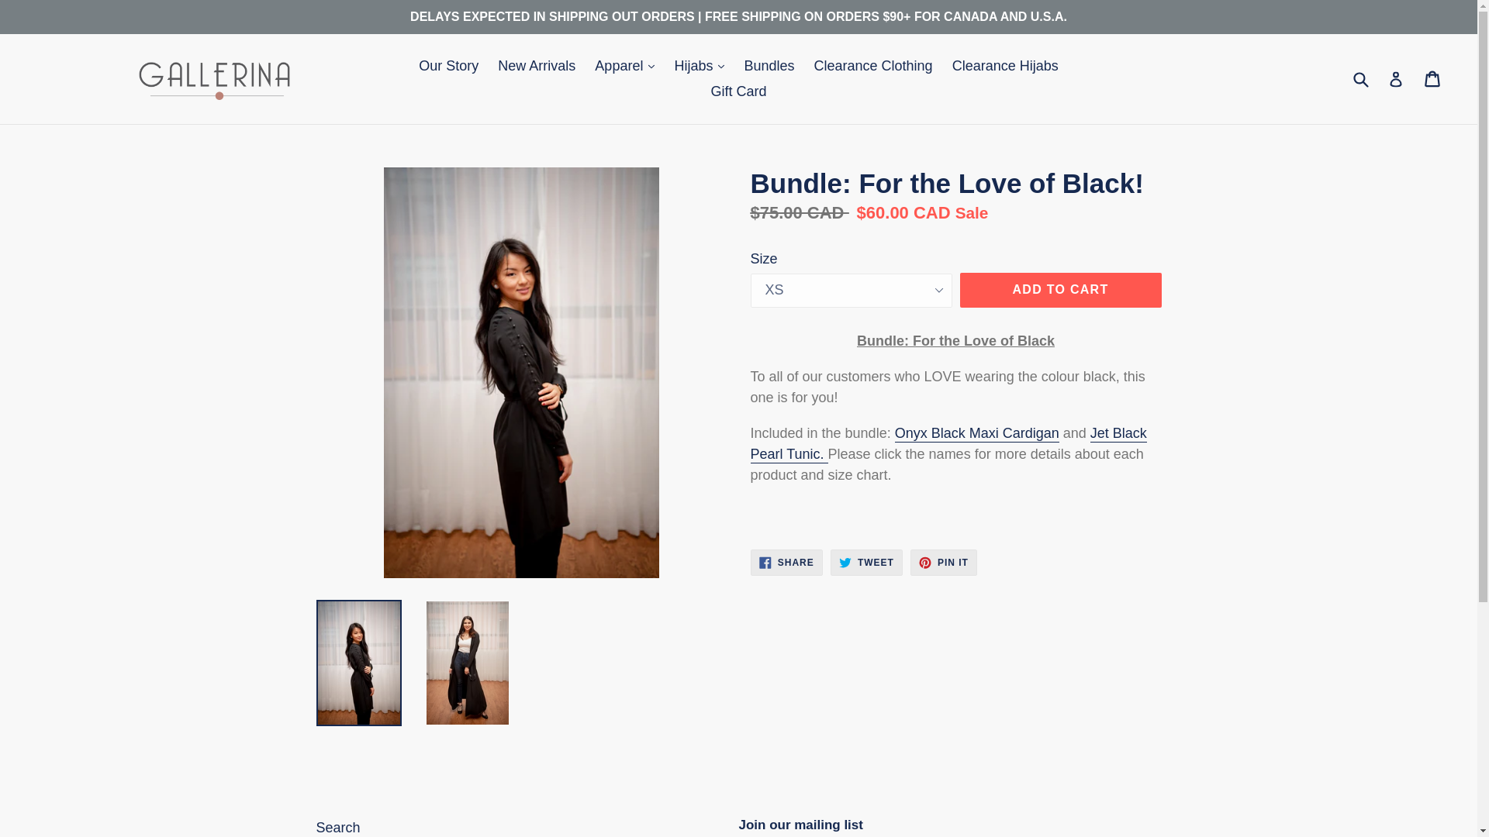  I want to click on Our Story, so click(448, 66).